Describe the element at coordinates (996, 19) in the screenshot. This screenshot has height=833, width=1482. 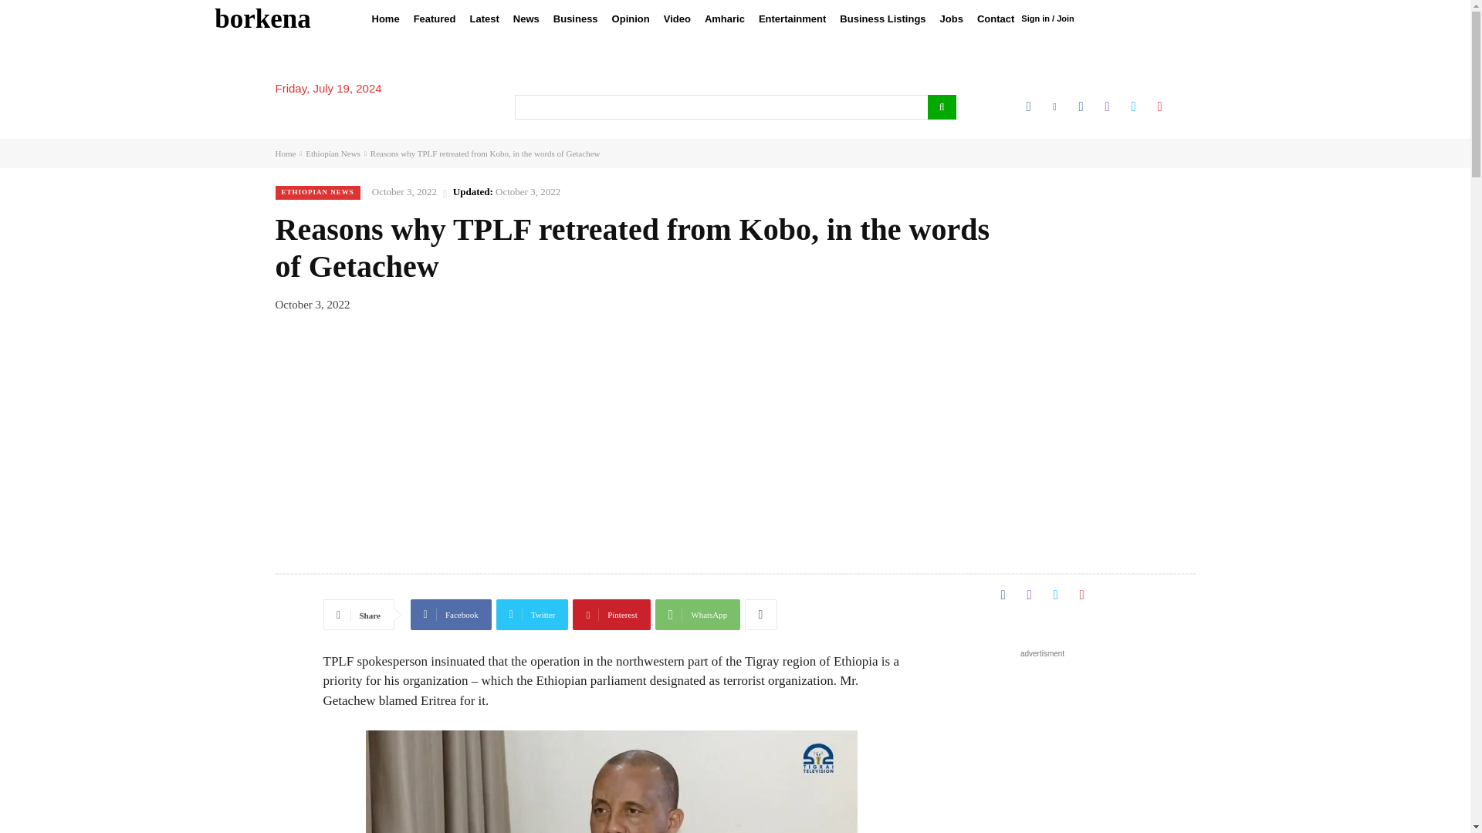
I see `Contact` at that location.